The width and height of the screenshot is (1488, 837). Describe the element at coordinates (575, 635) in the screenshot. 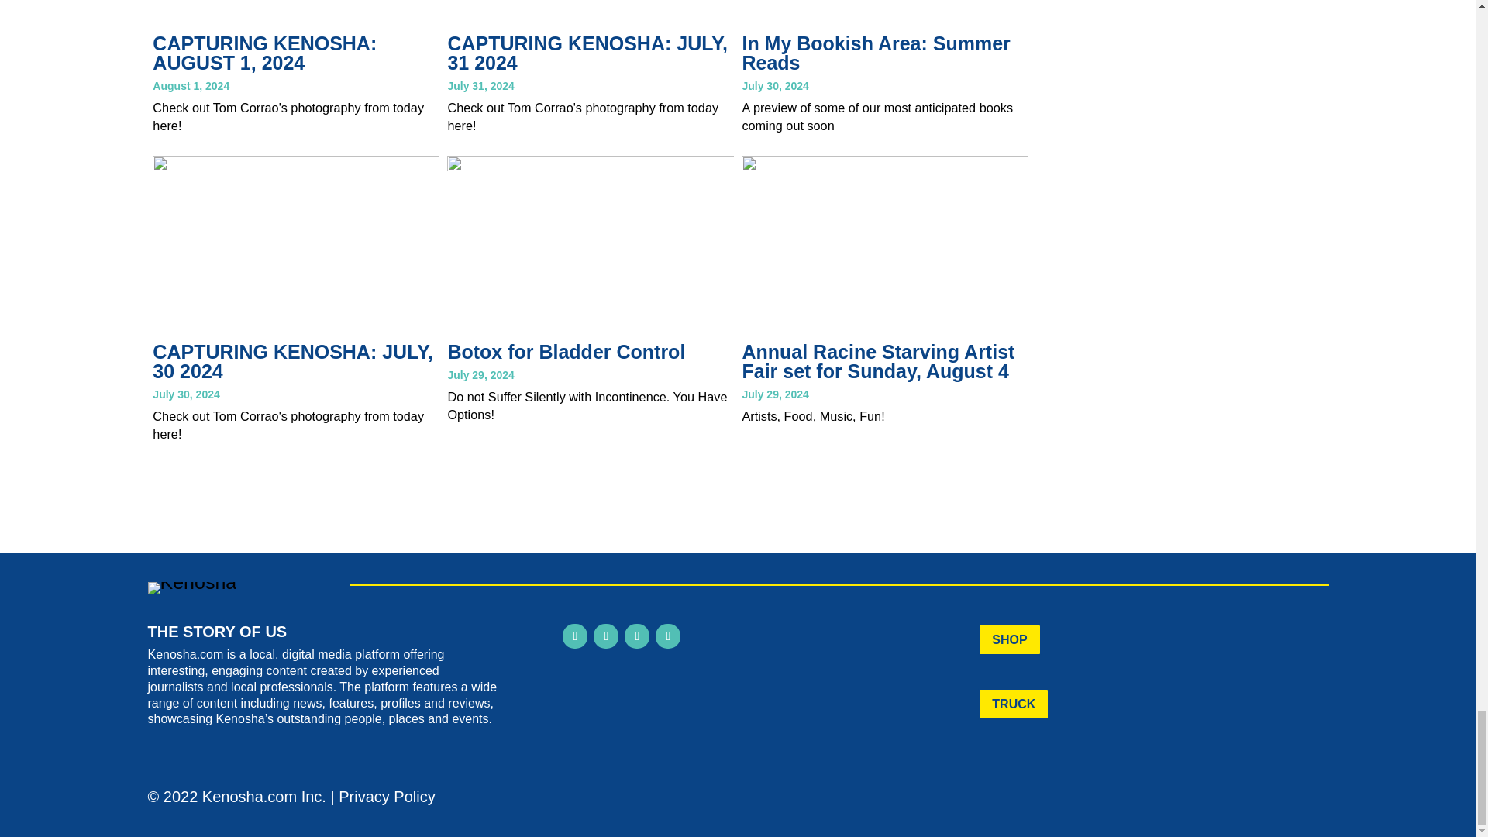

I see `Follow on Facebook` at that location.